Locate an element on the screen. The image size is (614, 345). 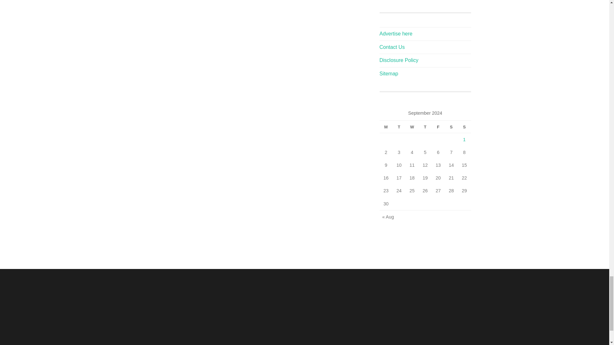
Friday is located at coordinates (438, 127).